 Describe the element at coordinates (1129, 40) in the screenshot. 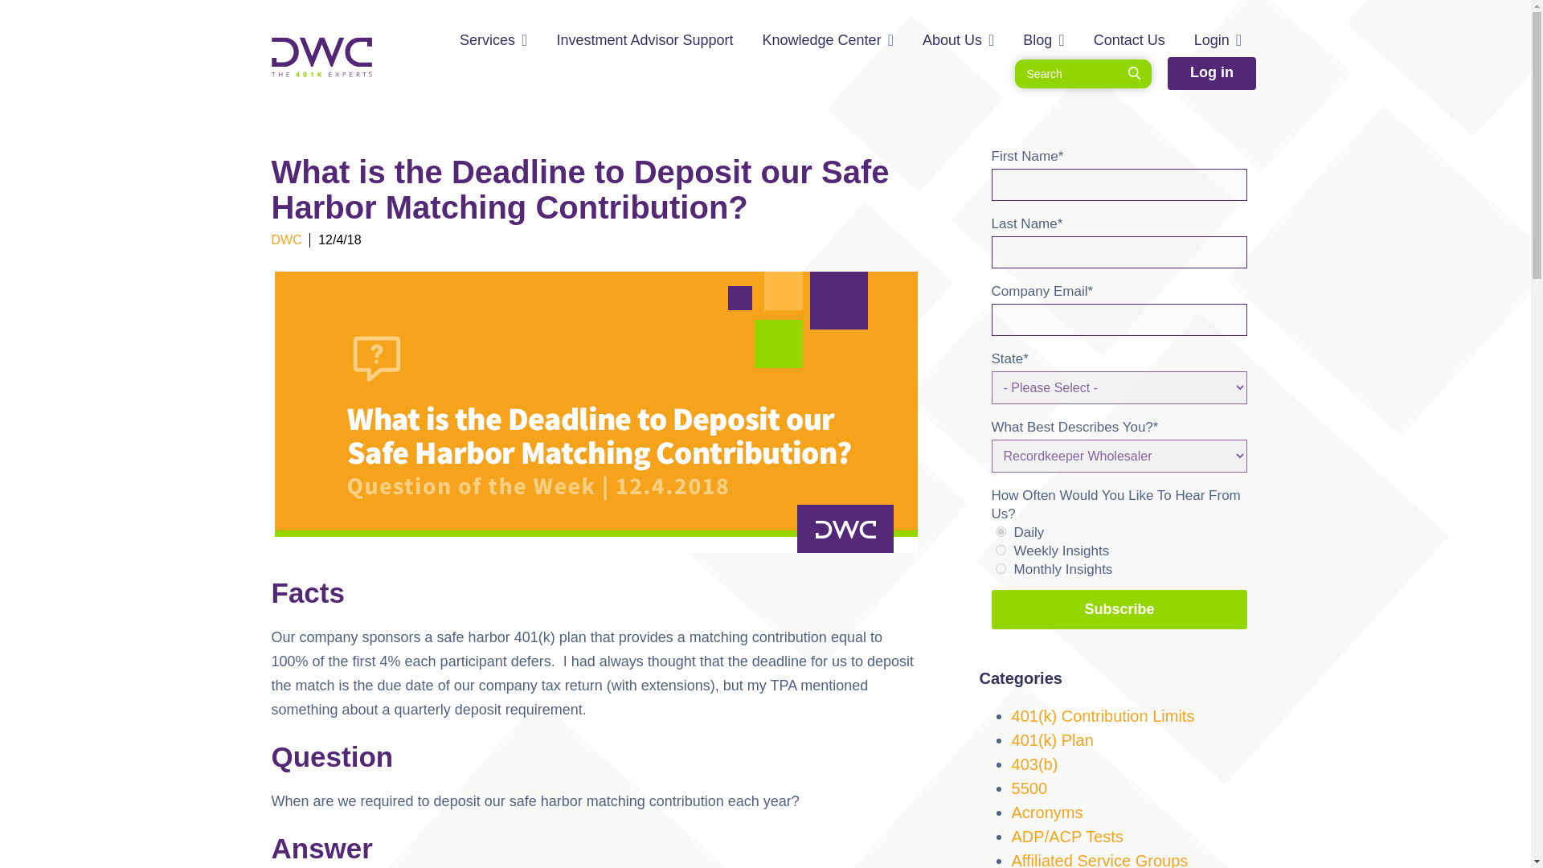

I see `Contact Us` at that location.